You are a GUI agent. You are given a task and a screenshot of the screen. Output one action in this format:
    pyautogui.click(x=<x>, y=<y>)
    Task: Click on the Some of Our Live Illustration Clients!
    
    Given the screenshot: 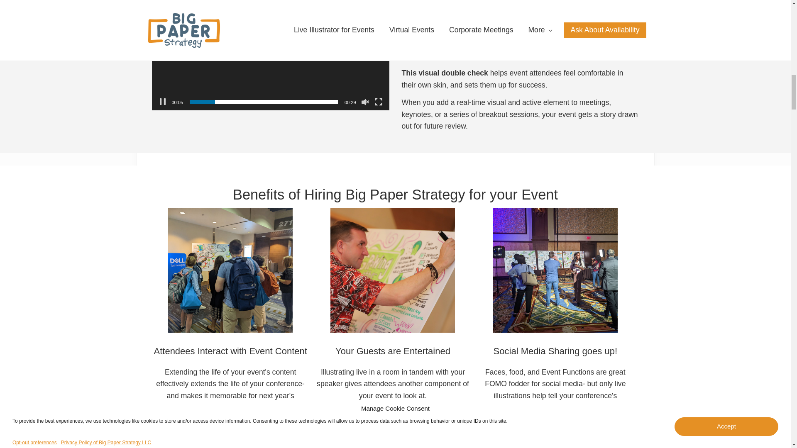 What is the action you would take?
    pyautogui.click(x=395, y=442)
    